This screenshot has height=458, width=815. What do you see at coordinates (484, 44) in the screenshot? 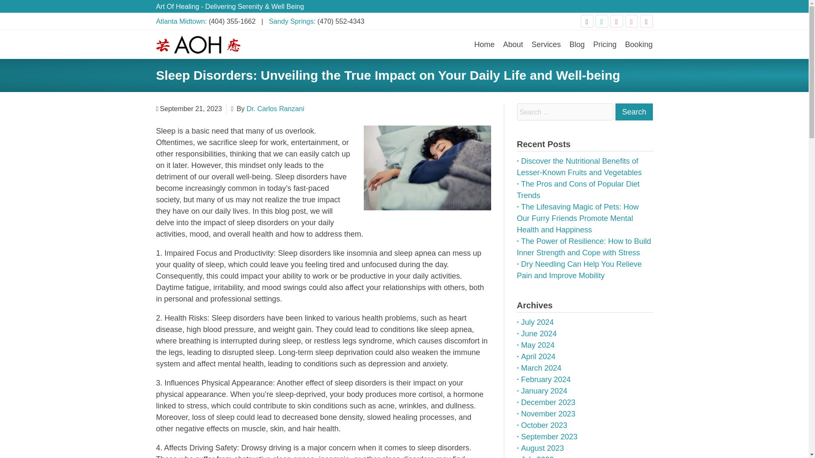
I see `Home` at bounding box center [484, 44].